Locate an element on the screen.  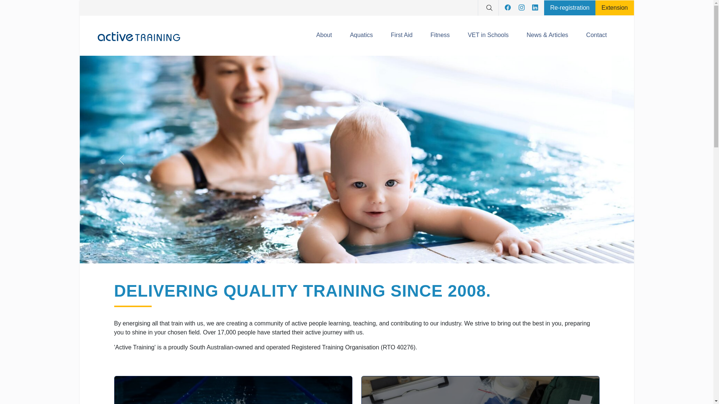
Contact is located at coordinates (596, 36).